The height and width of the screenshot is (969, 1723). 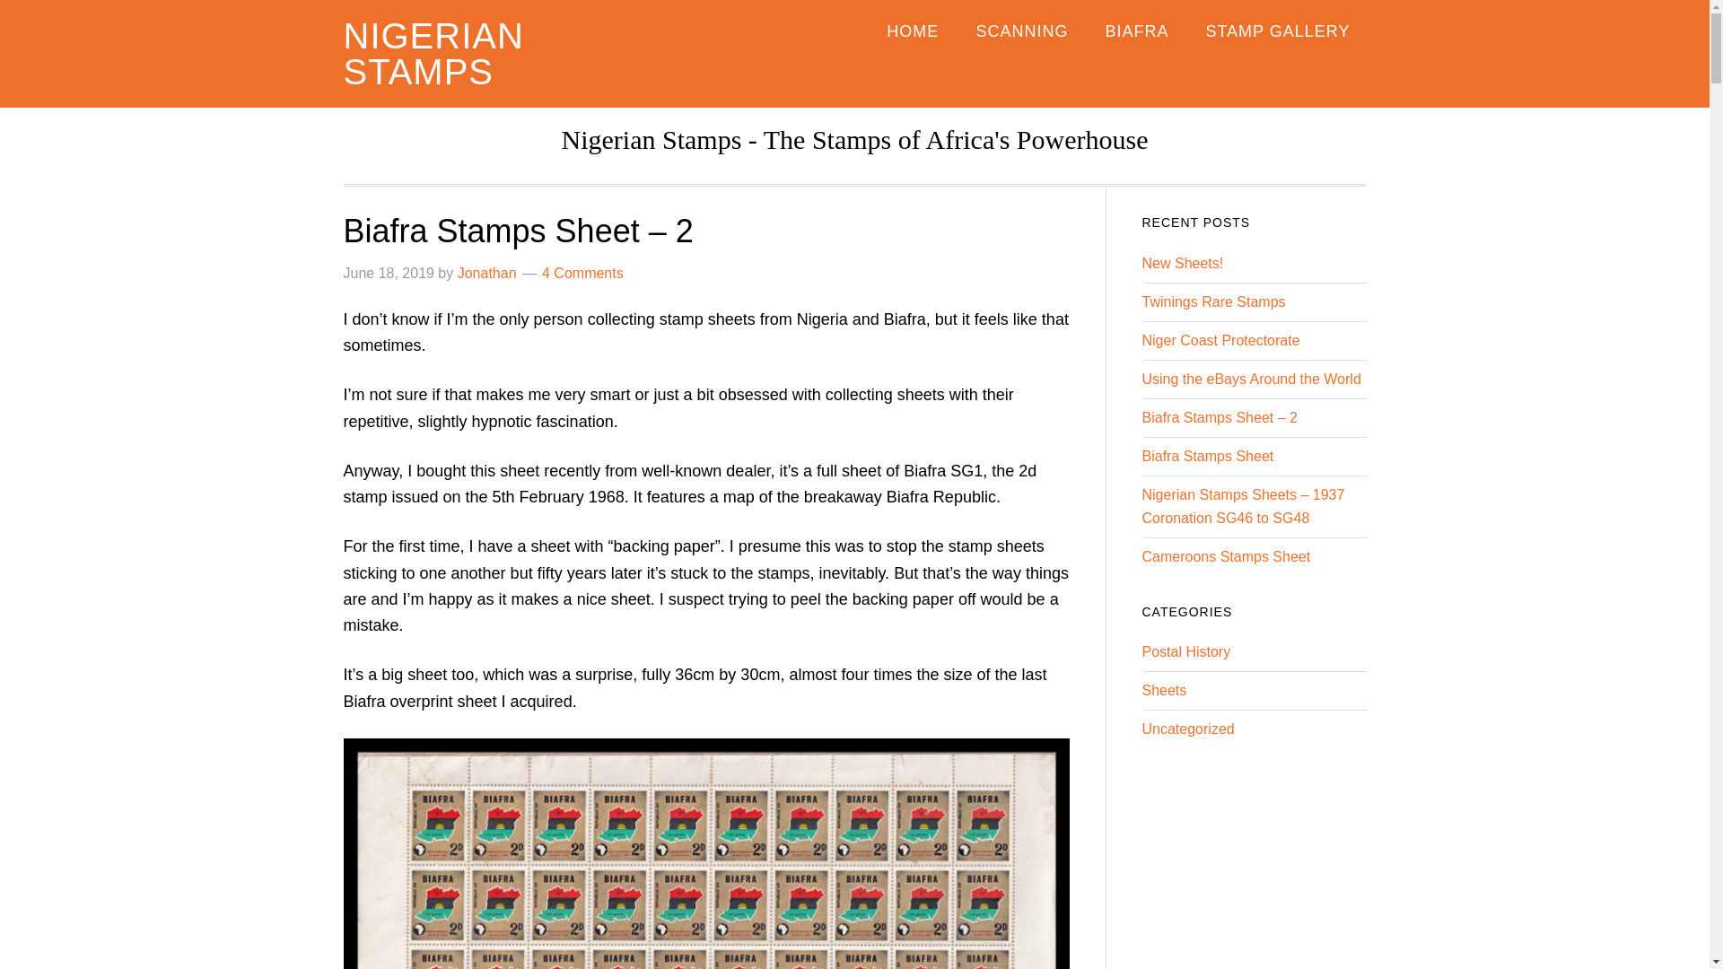 What do you see at coordinates (1136, 31) in the screenshot?
I see `BIAFRA` at bounding box center [1136, 31].